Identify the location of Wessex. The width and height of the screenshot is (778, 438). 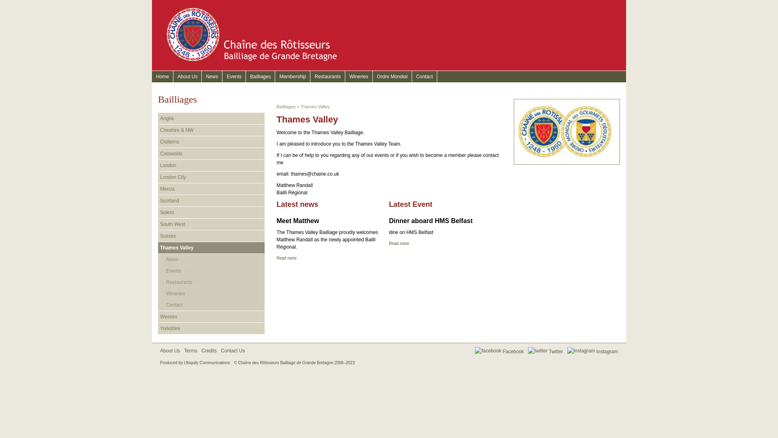
(211, 316).